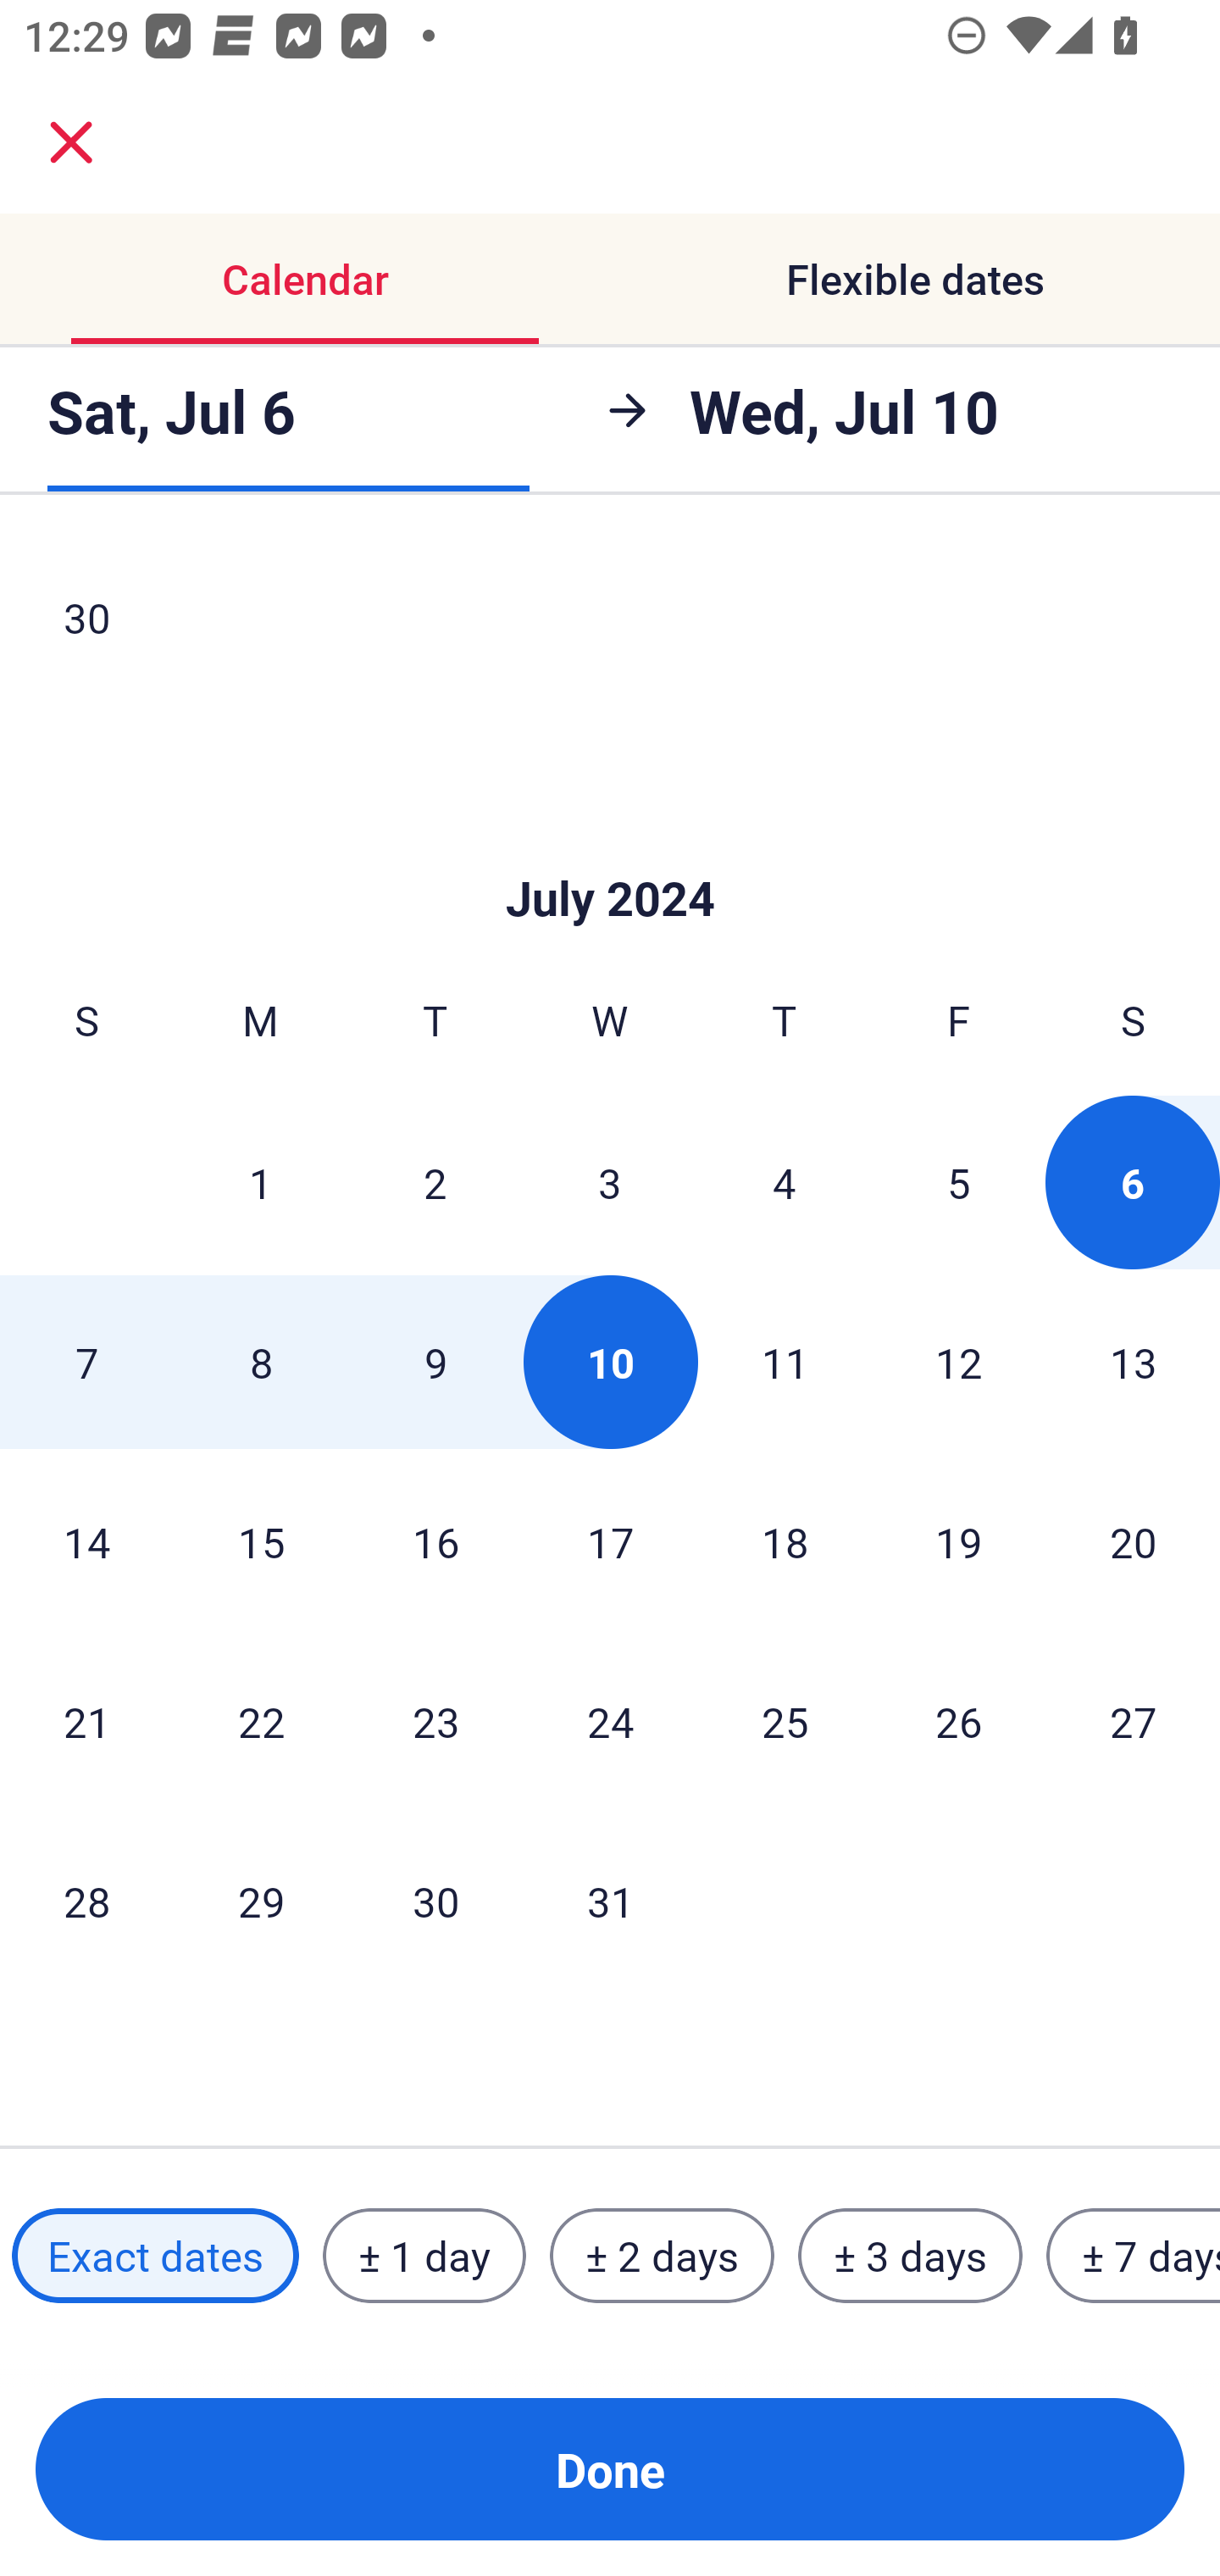  I want to click on 26 Friday, July 26, 2024, so click(959, 1722).